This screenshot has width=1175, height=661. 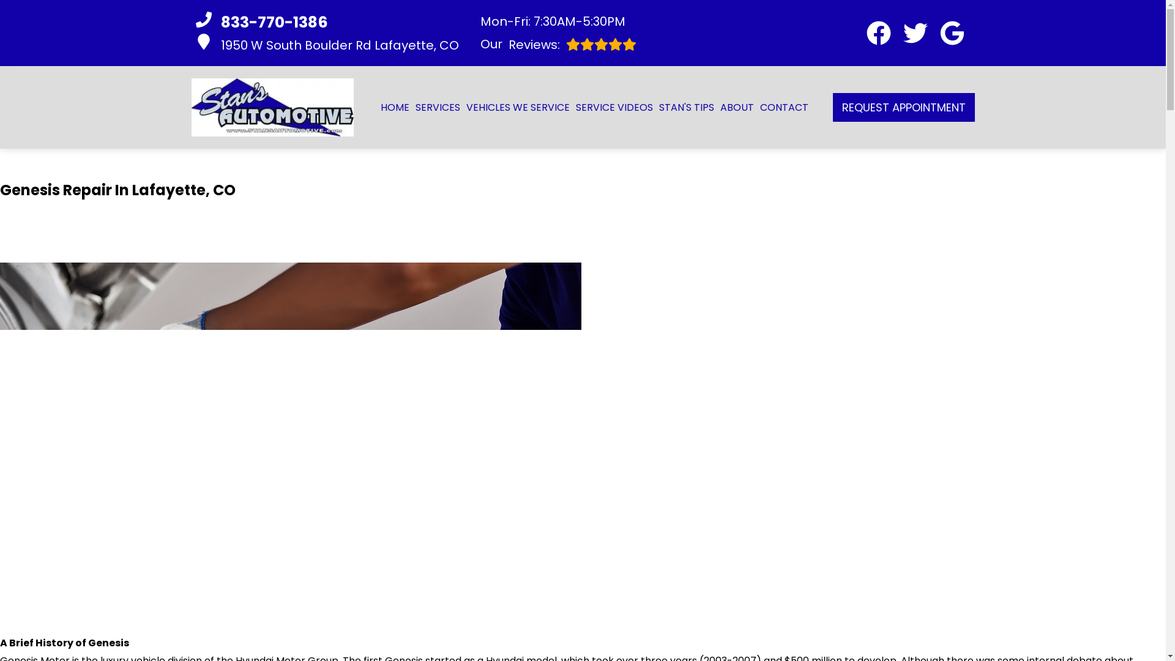 What do you see at coordinates (952, 33) in the screenshot?
I see `VEHICLES WE SERVICE` at bounding box center [952, 33].